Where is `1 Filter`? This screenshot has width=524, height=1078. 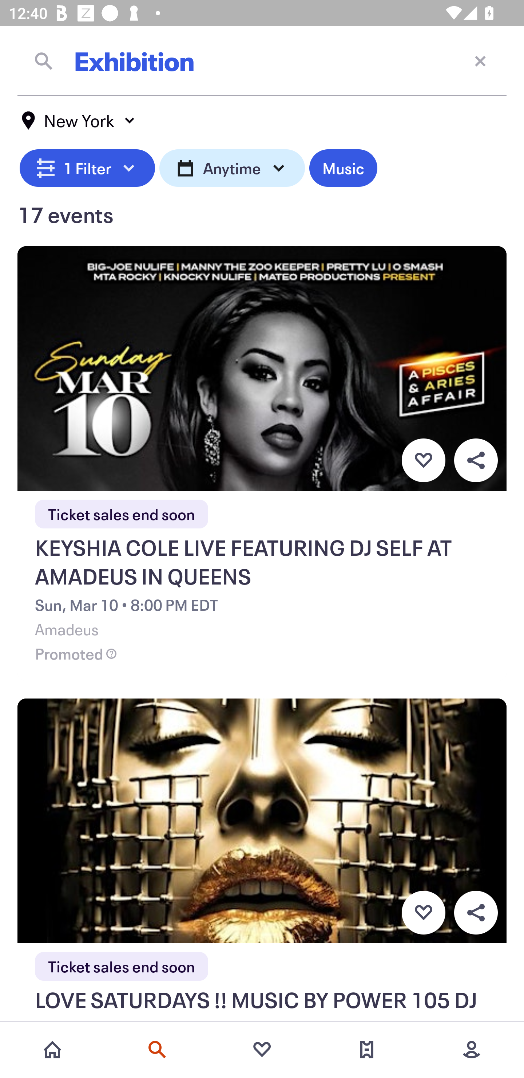
1 Filter is located at coordinates (87, 166).